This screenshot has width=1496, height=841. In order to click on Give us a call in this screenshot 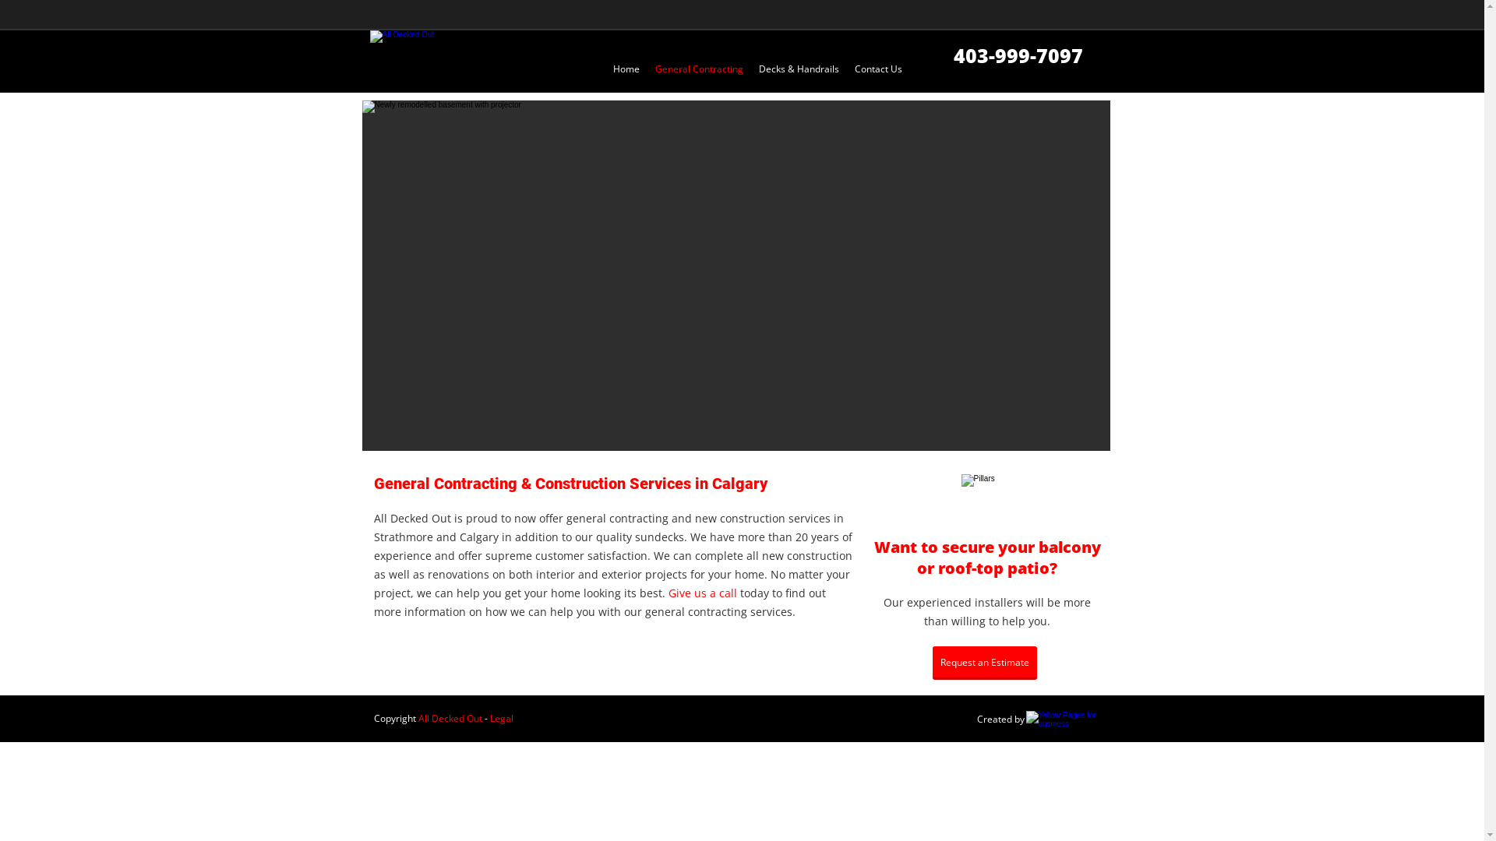, I will do `click(703, 595)`.